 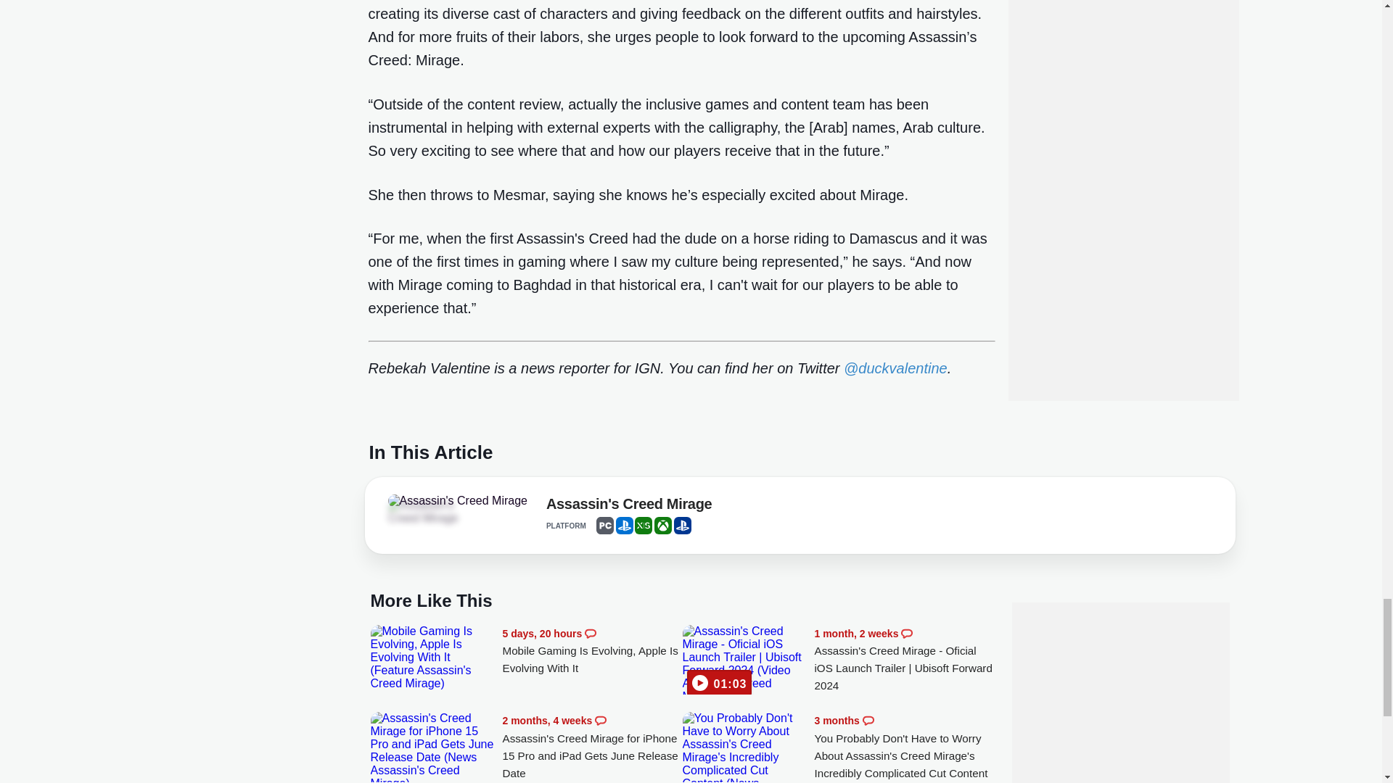 What do you see at coordinates (600, 721) in the screenshot?
I see `Comments` at bounding box center [600, 721].